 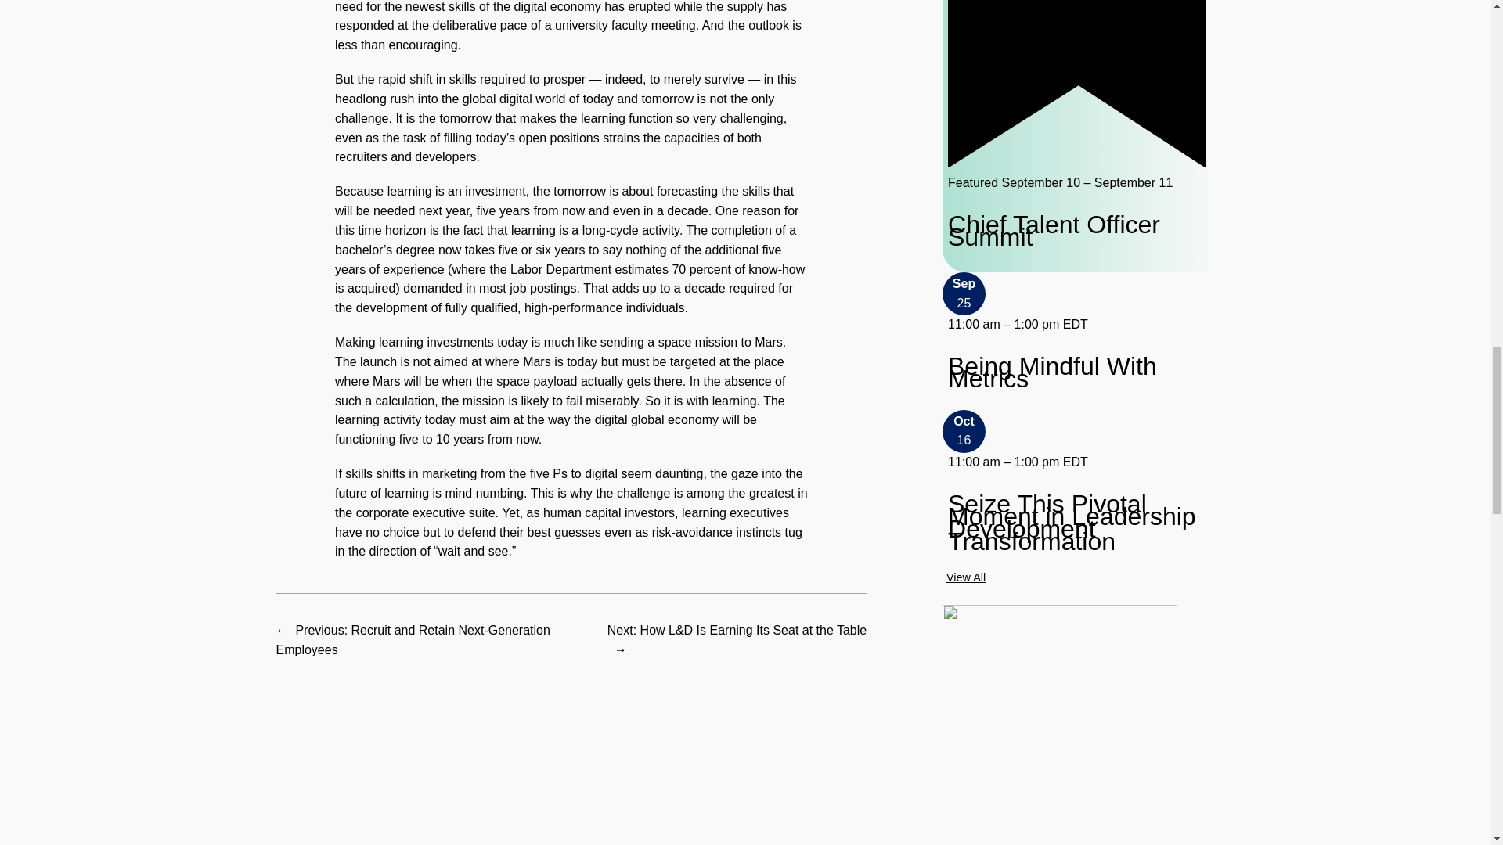 I want to click on Being Mindful With Metrics, so click(x=1079, y=372).